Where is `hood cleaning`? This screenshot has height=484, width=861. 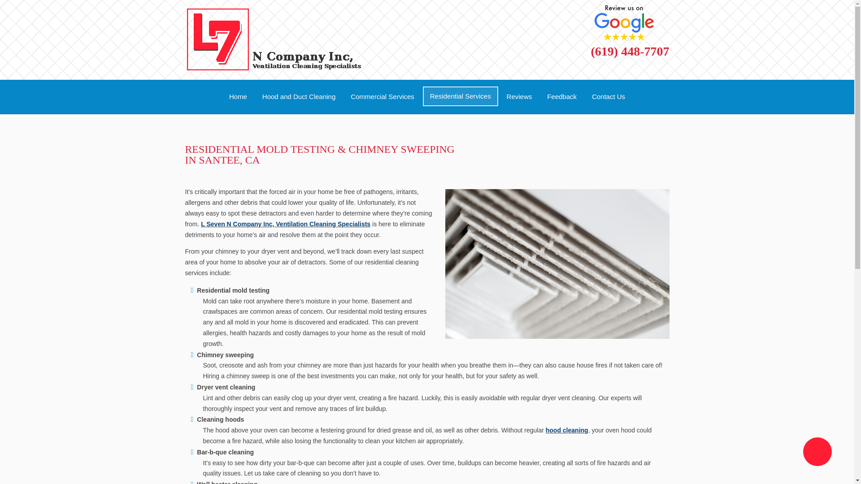 hood cleaning is located at coordinates (567, 430).